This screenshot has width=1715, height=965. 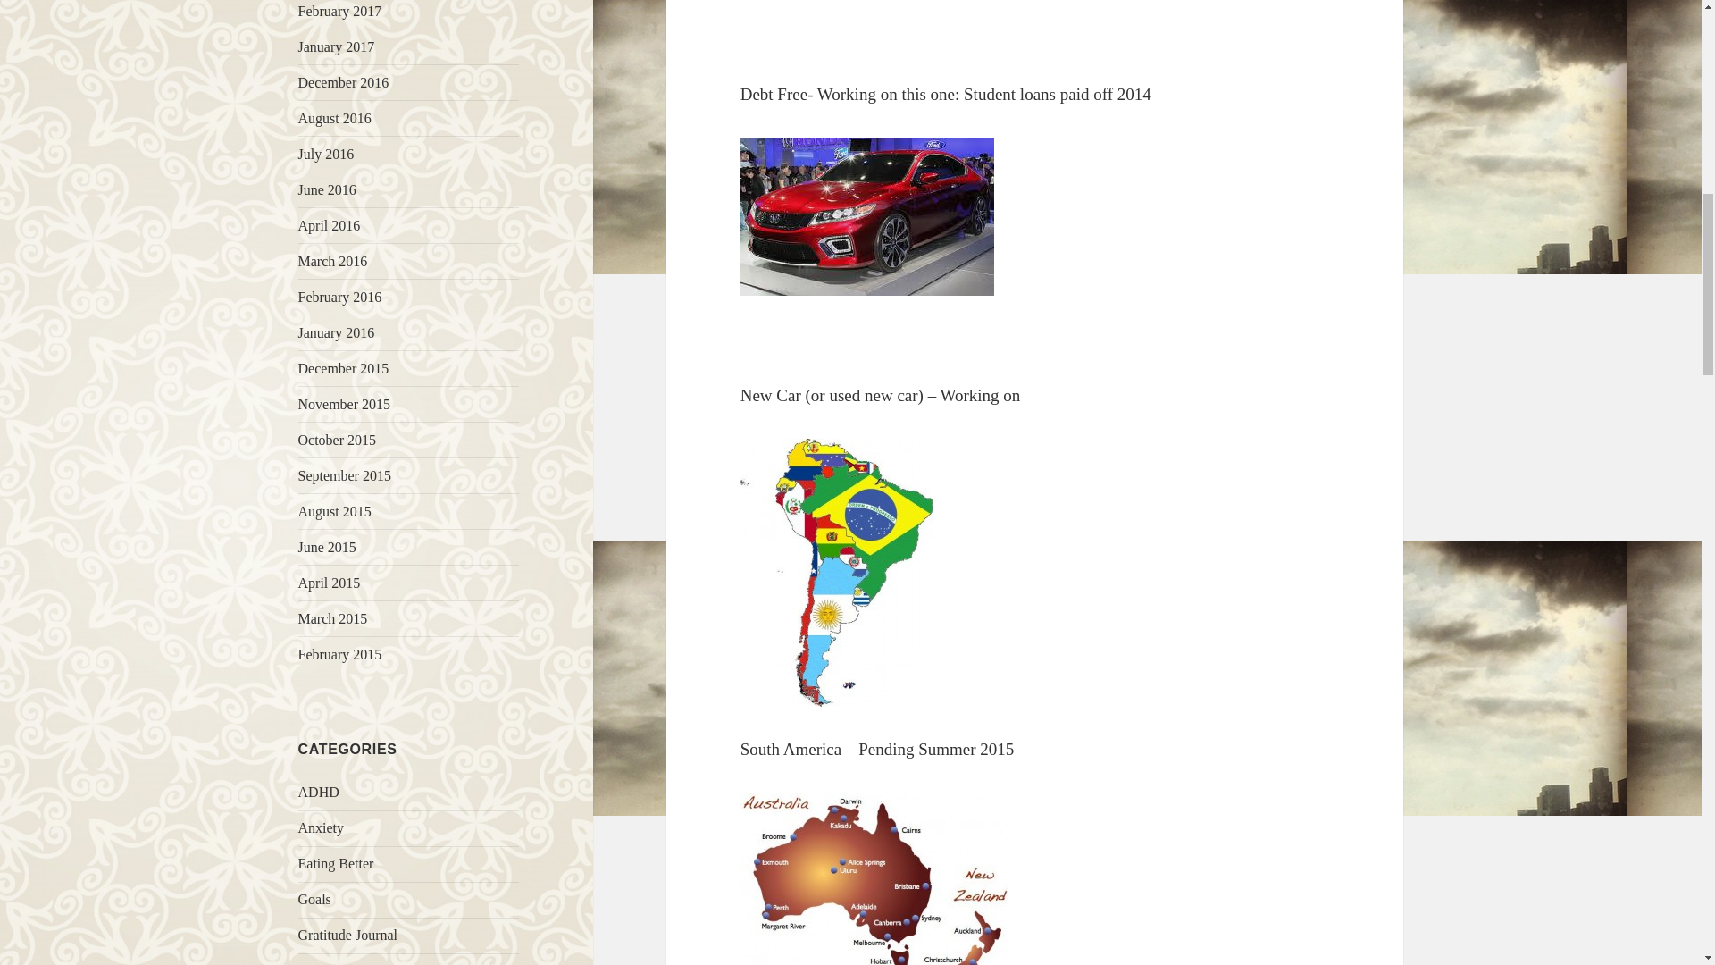 What do you see at coordinates (333, 261) in the screenshot?
I see `March 2016` at bounding box center [333, 261].